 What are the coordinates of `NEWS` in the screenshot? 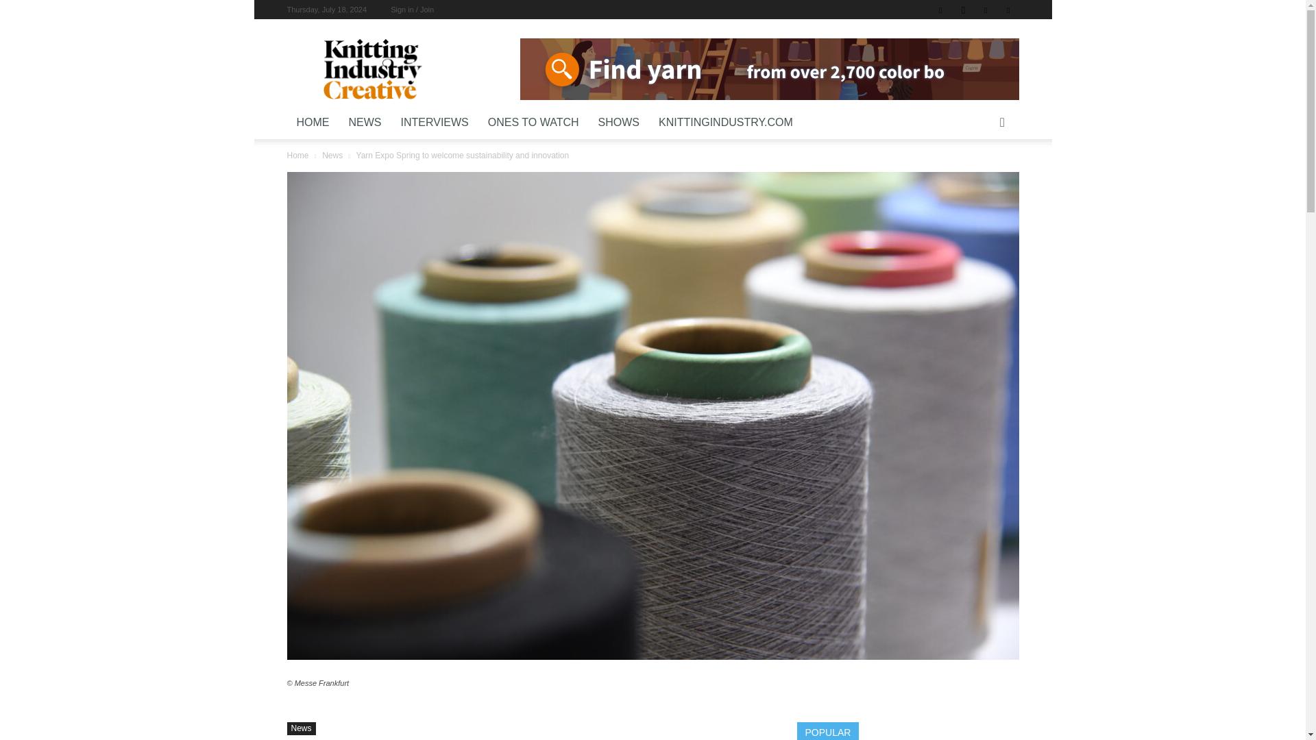 It's located at (365, 123).